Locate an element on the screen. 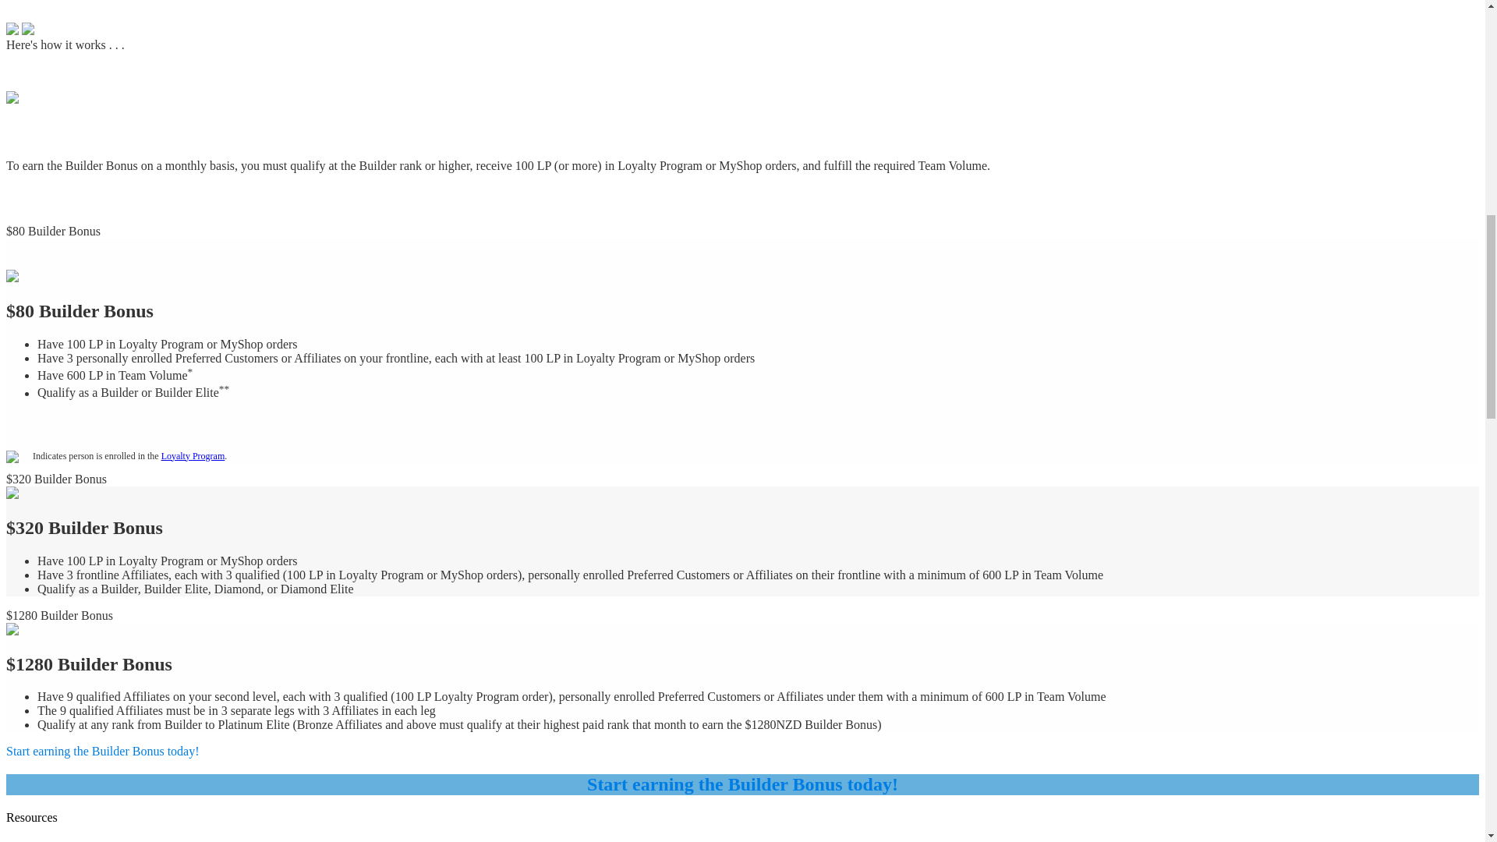  Loyalty Program is located at coordinates (193, 455).